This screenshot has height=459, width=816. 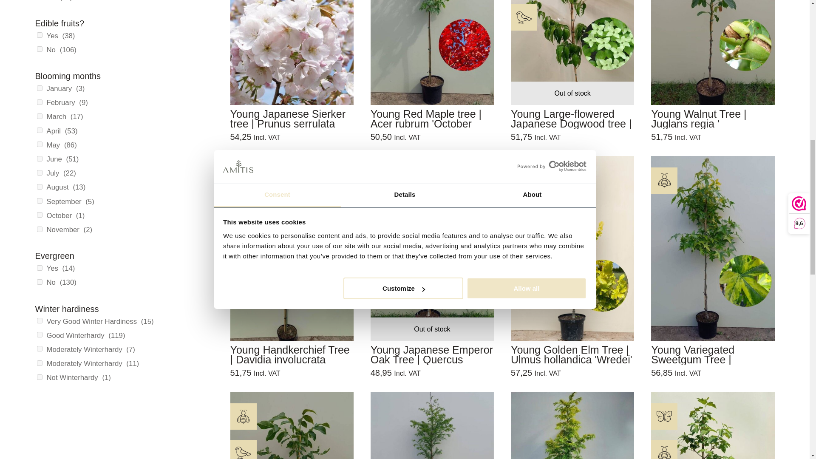 What do you see at coordinates (39, 187) in the screenshot?
I see `722904` at bounding box center [39, 187].